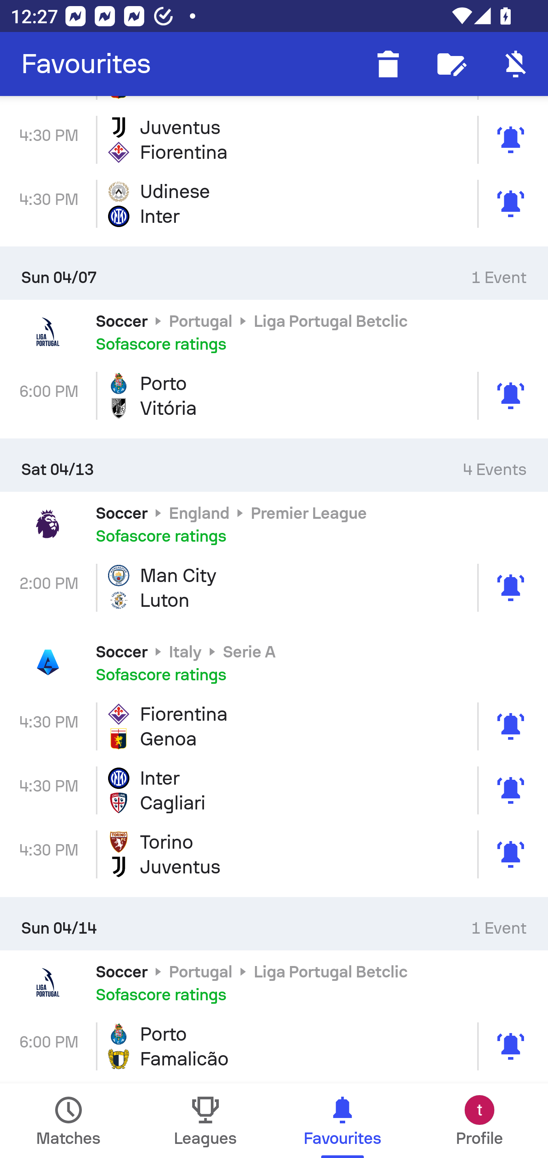  What do you see at coordinates (274, 395) in the screenshot?
I see `6:00 PM Porto Vitória` at bounding box center [274, 395].